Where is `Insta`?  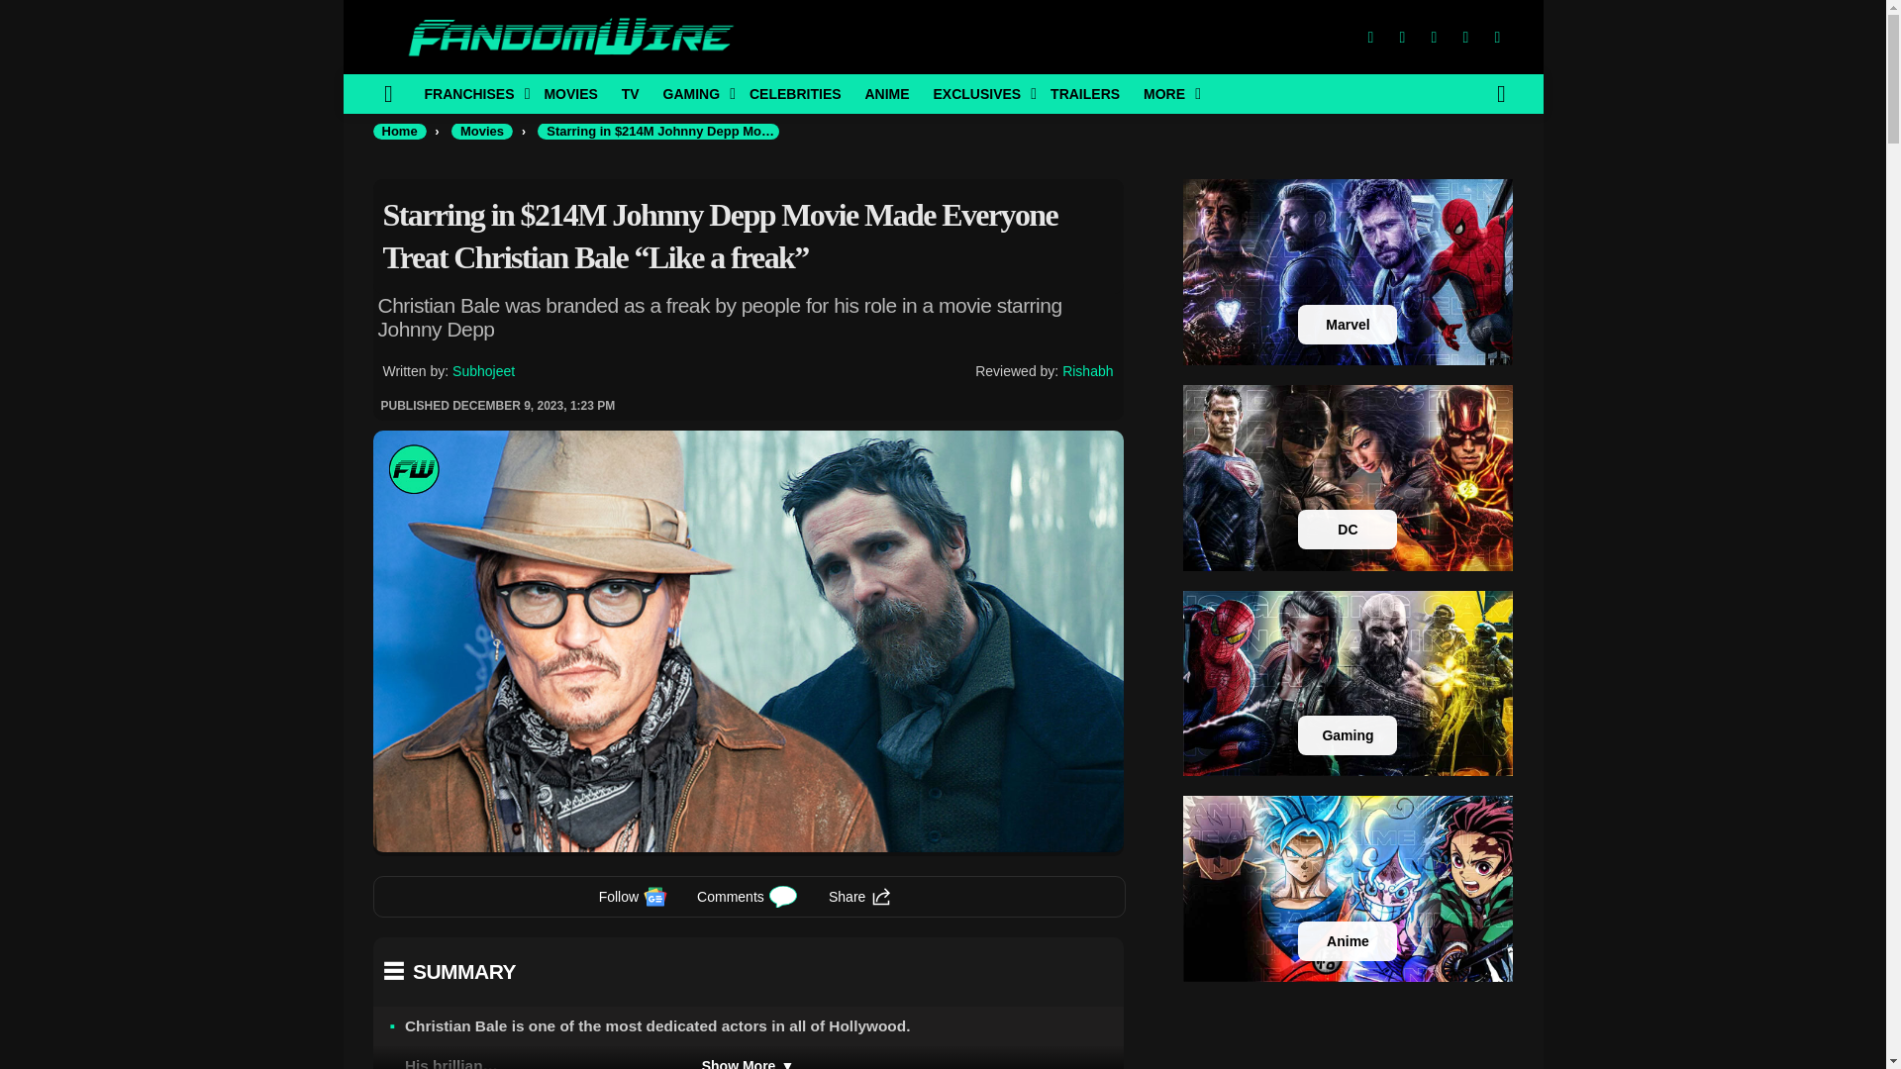
Insta is located at coordinates (1434, 38).